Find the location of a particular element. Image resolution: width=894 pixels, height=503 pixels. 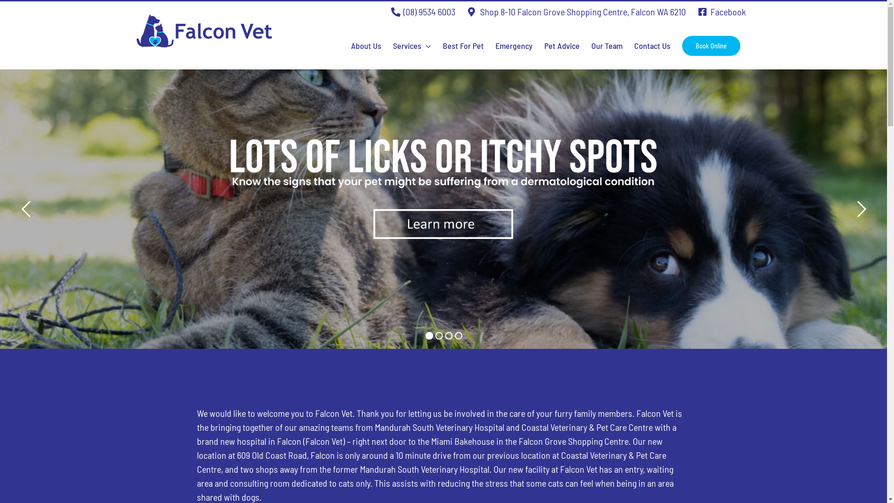

Contact Us is located at coordinates (652, 46).